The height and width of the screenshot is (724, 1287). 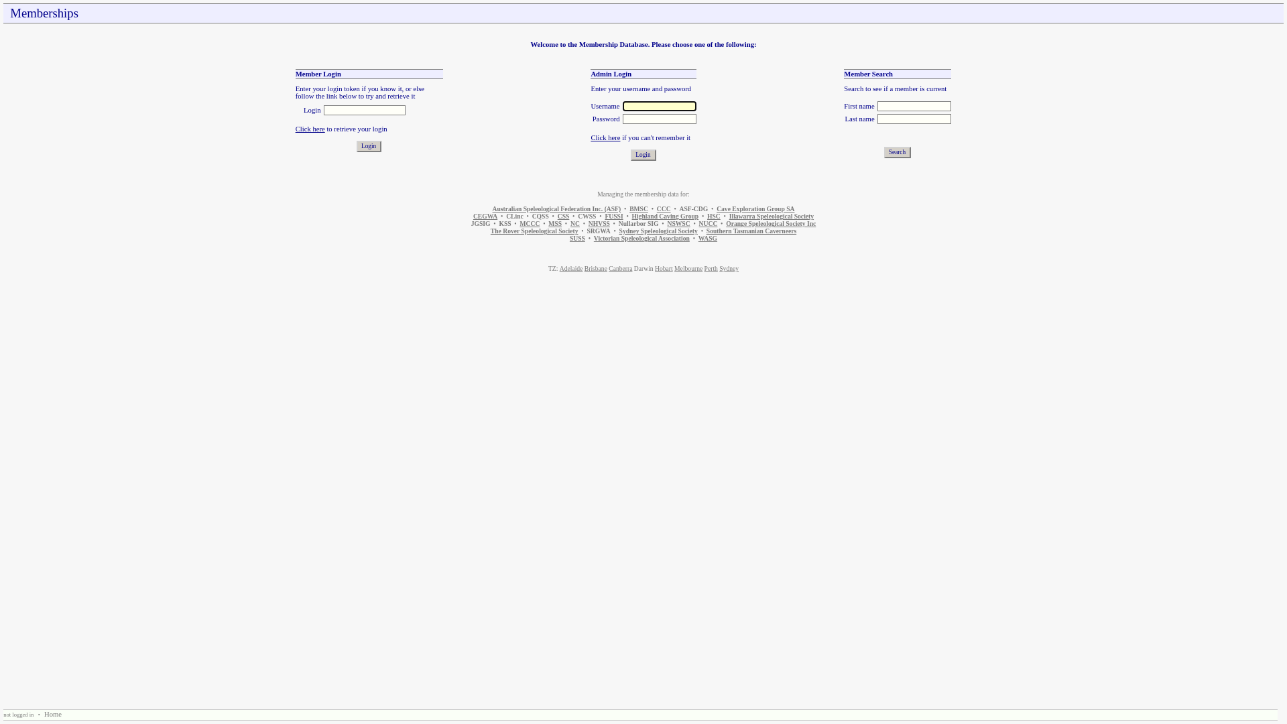 What do you see at coordinates (898, 153) in the screenshot?
I see `Search` at bounding box center [898, 153].